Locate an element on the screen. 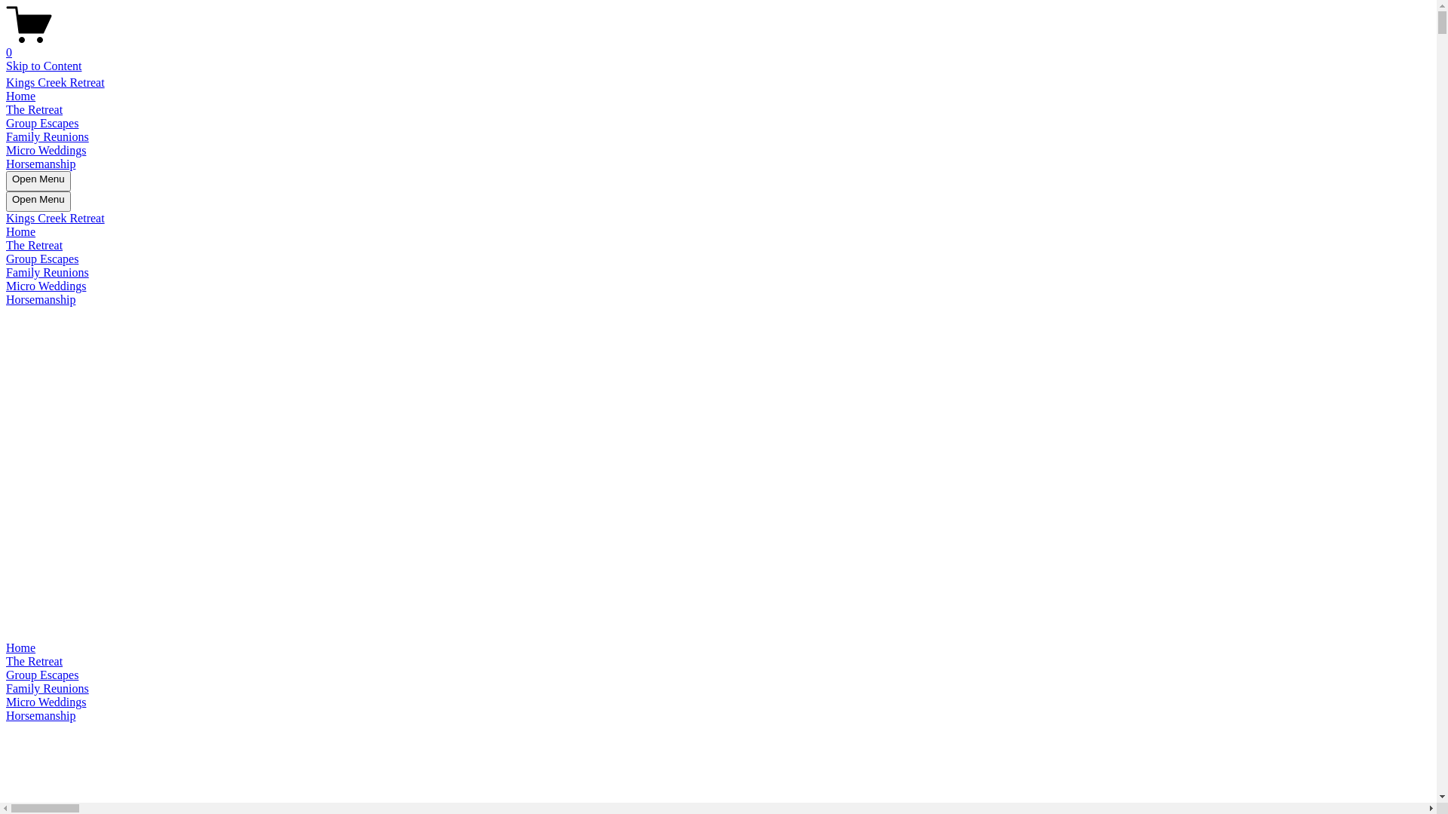  Open Menu is located at coordinates (38, 202).